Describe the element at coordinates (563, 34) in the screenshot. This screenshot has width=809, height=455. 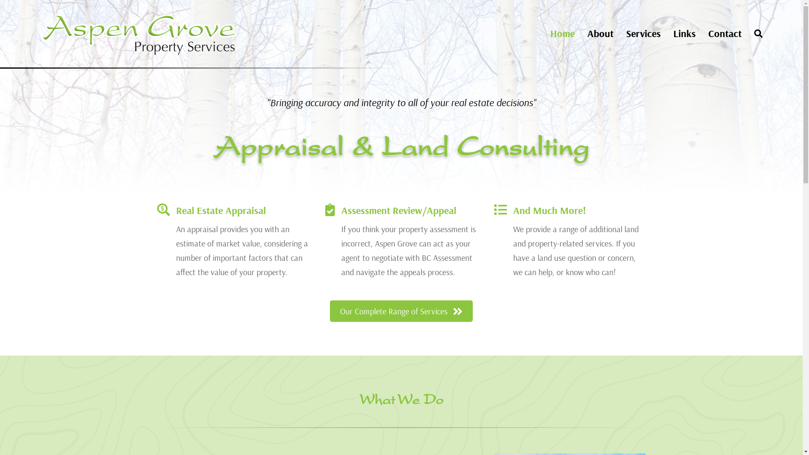
I see `Home` at that location.